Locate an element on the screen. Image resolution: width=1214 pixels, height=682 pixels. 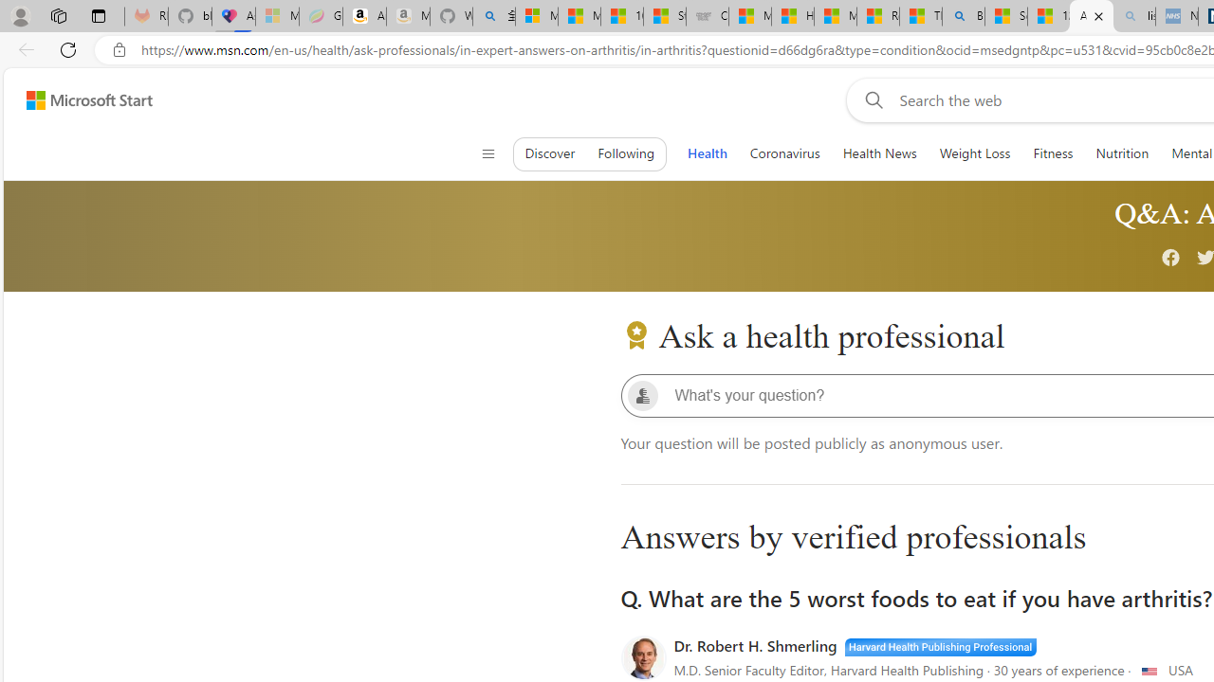
Coronavirus is located at coordinates (784, 153).